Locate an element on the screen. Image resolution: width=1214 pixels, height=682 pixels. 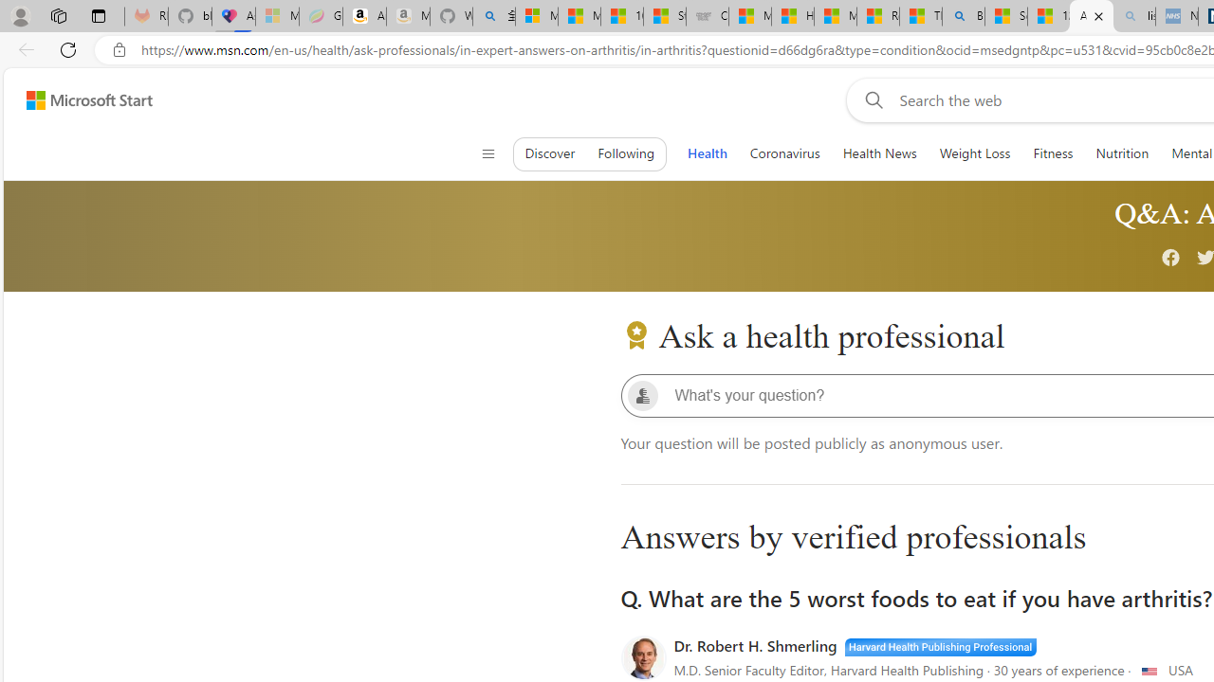
Coronavirus is located at coordinates (784, 153).